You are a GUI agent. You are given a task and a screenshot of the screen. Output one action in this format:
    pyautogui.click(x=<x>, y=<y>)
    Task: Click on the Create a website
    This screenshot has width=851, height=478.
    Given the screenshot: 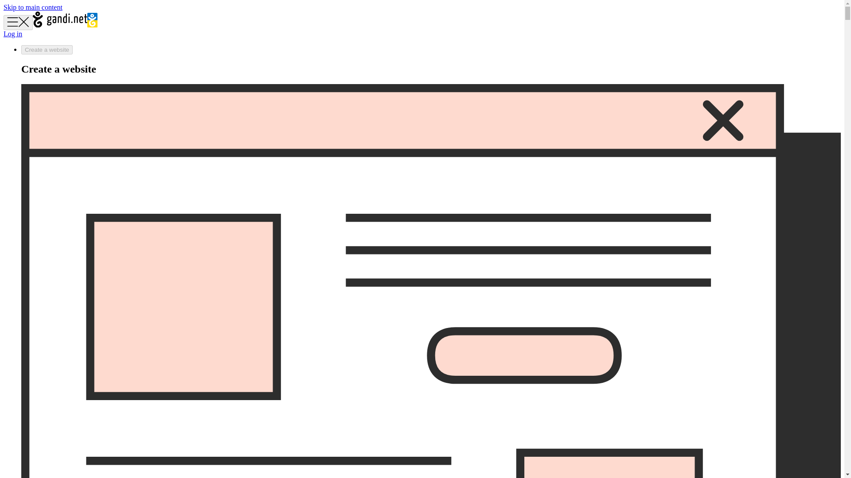 What is the action you would take?
    pyautogui.click(x=47, y=50)
    